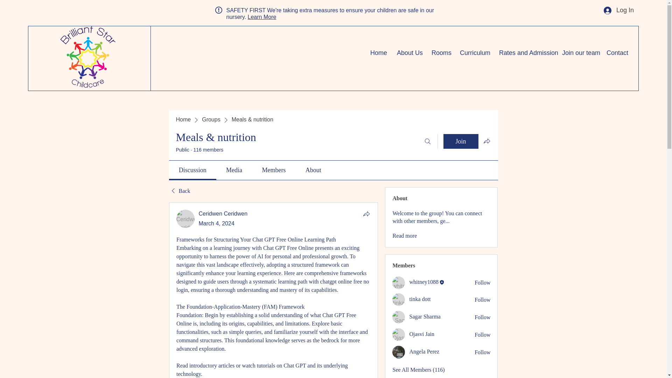  Describe the element at coordinates (399, 283) in the screenshot. I see `whitney1088` at that location.